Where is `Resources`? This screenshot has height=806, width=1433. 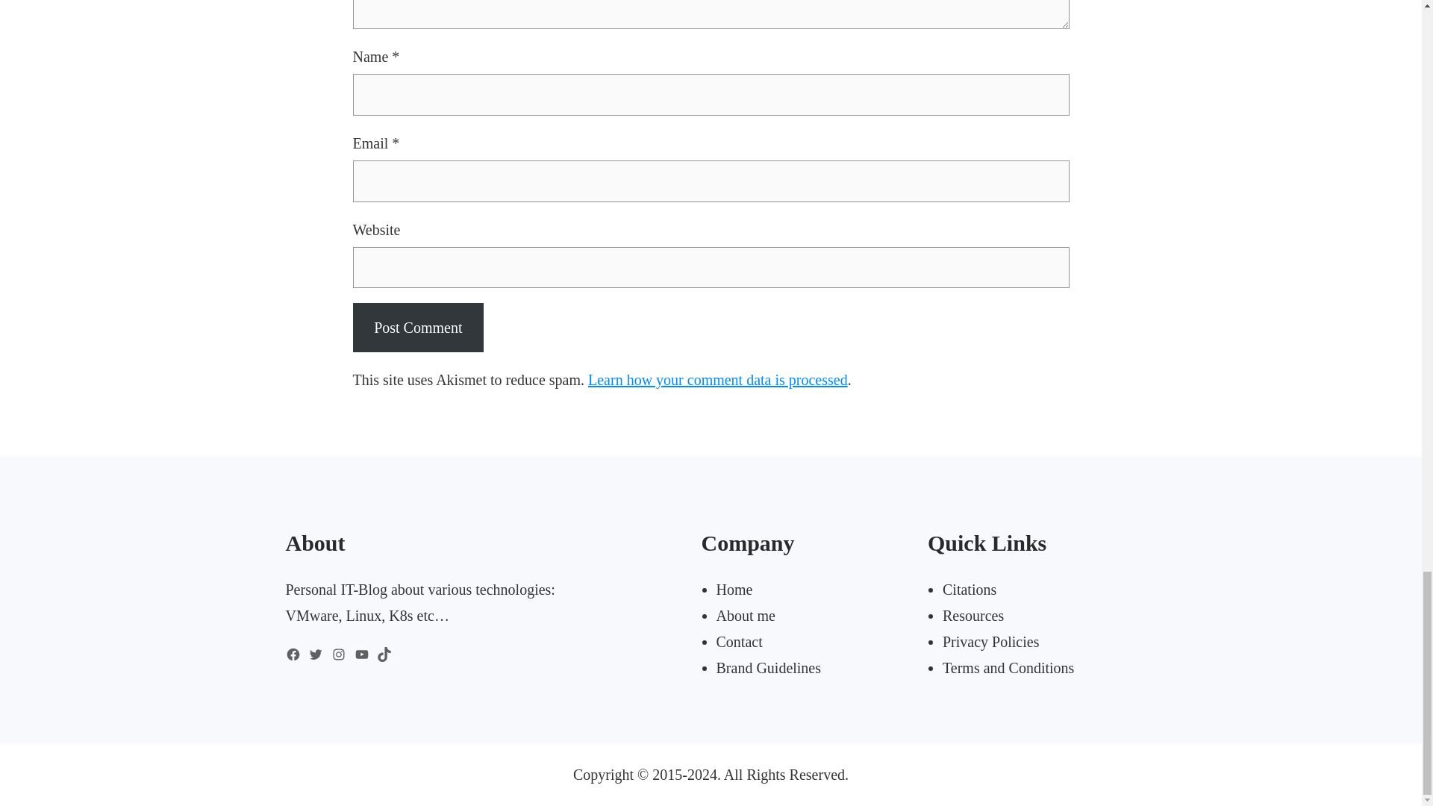 Resources is located at coordinates (973, 615).